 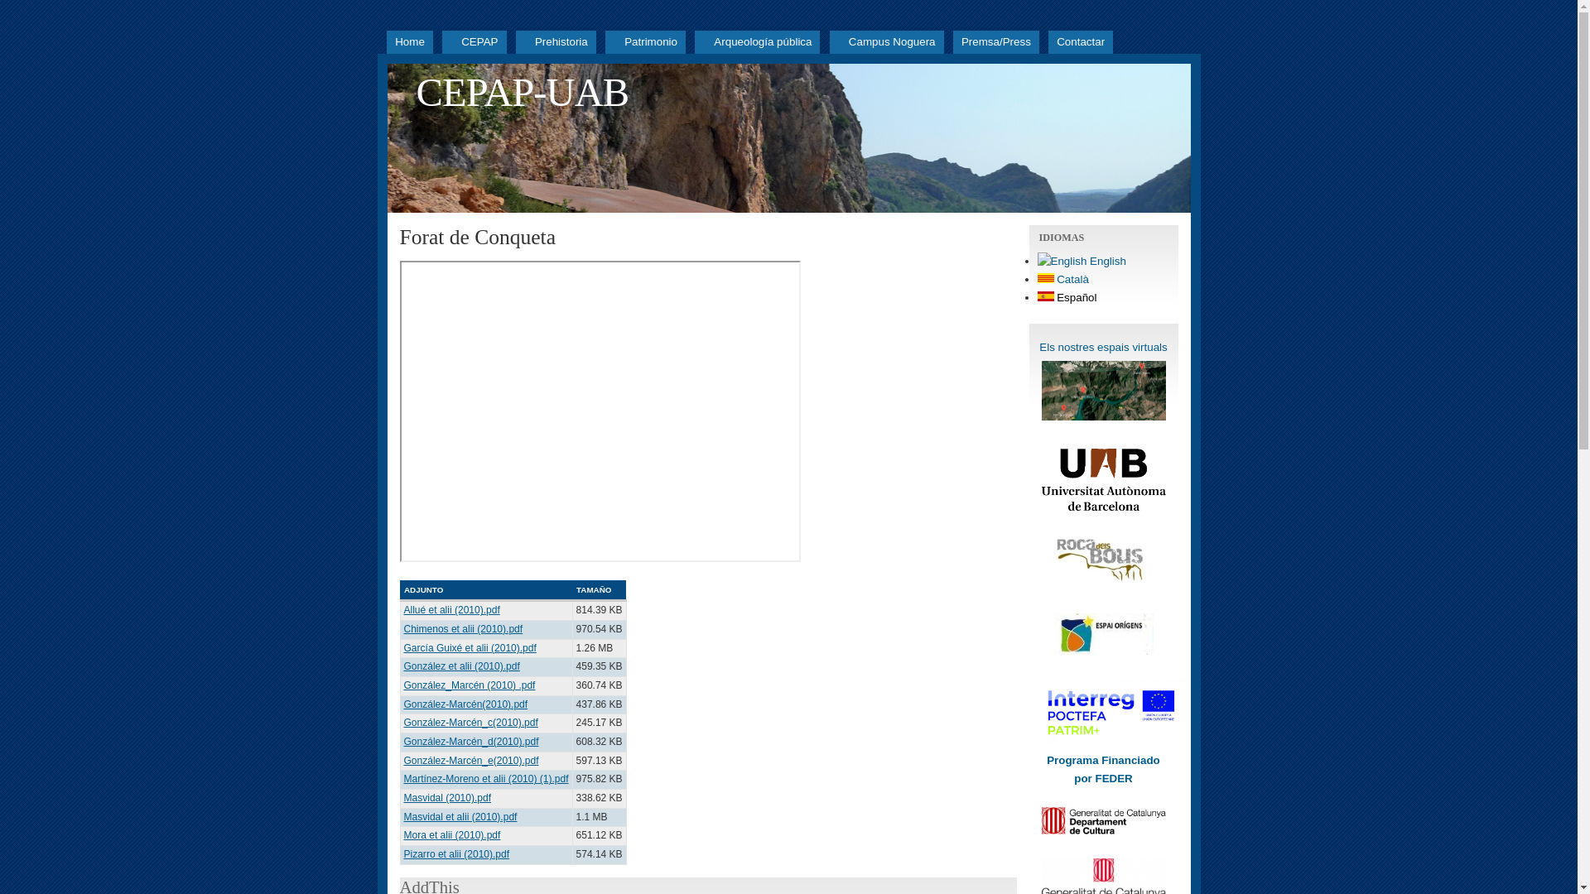 What do you see at coordinates (1062, 262) in the screenshot?
I see `English` at bounding box center [1062, 262].